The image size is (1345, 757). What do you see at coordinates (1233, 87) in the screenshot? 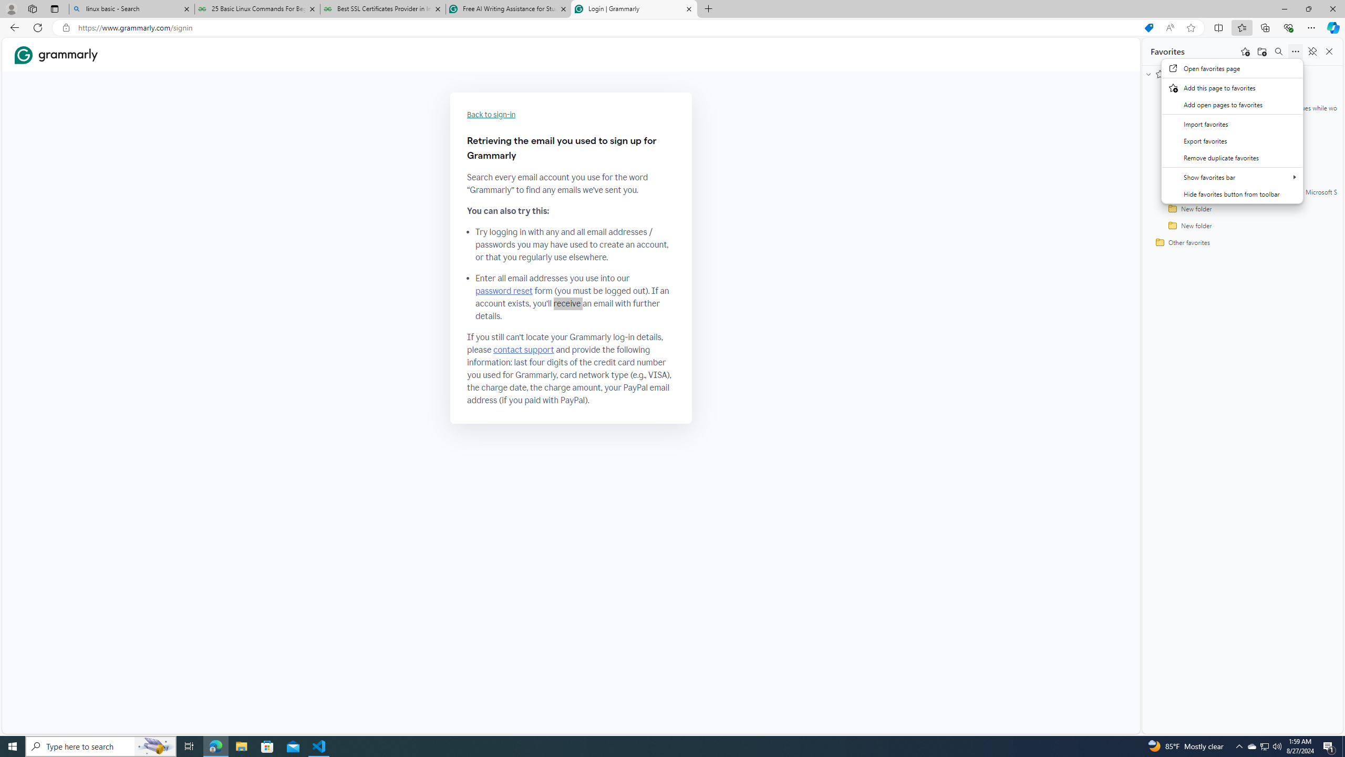
I see `Add this page to favorites` at bounding box center [1233, 87].